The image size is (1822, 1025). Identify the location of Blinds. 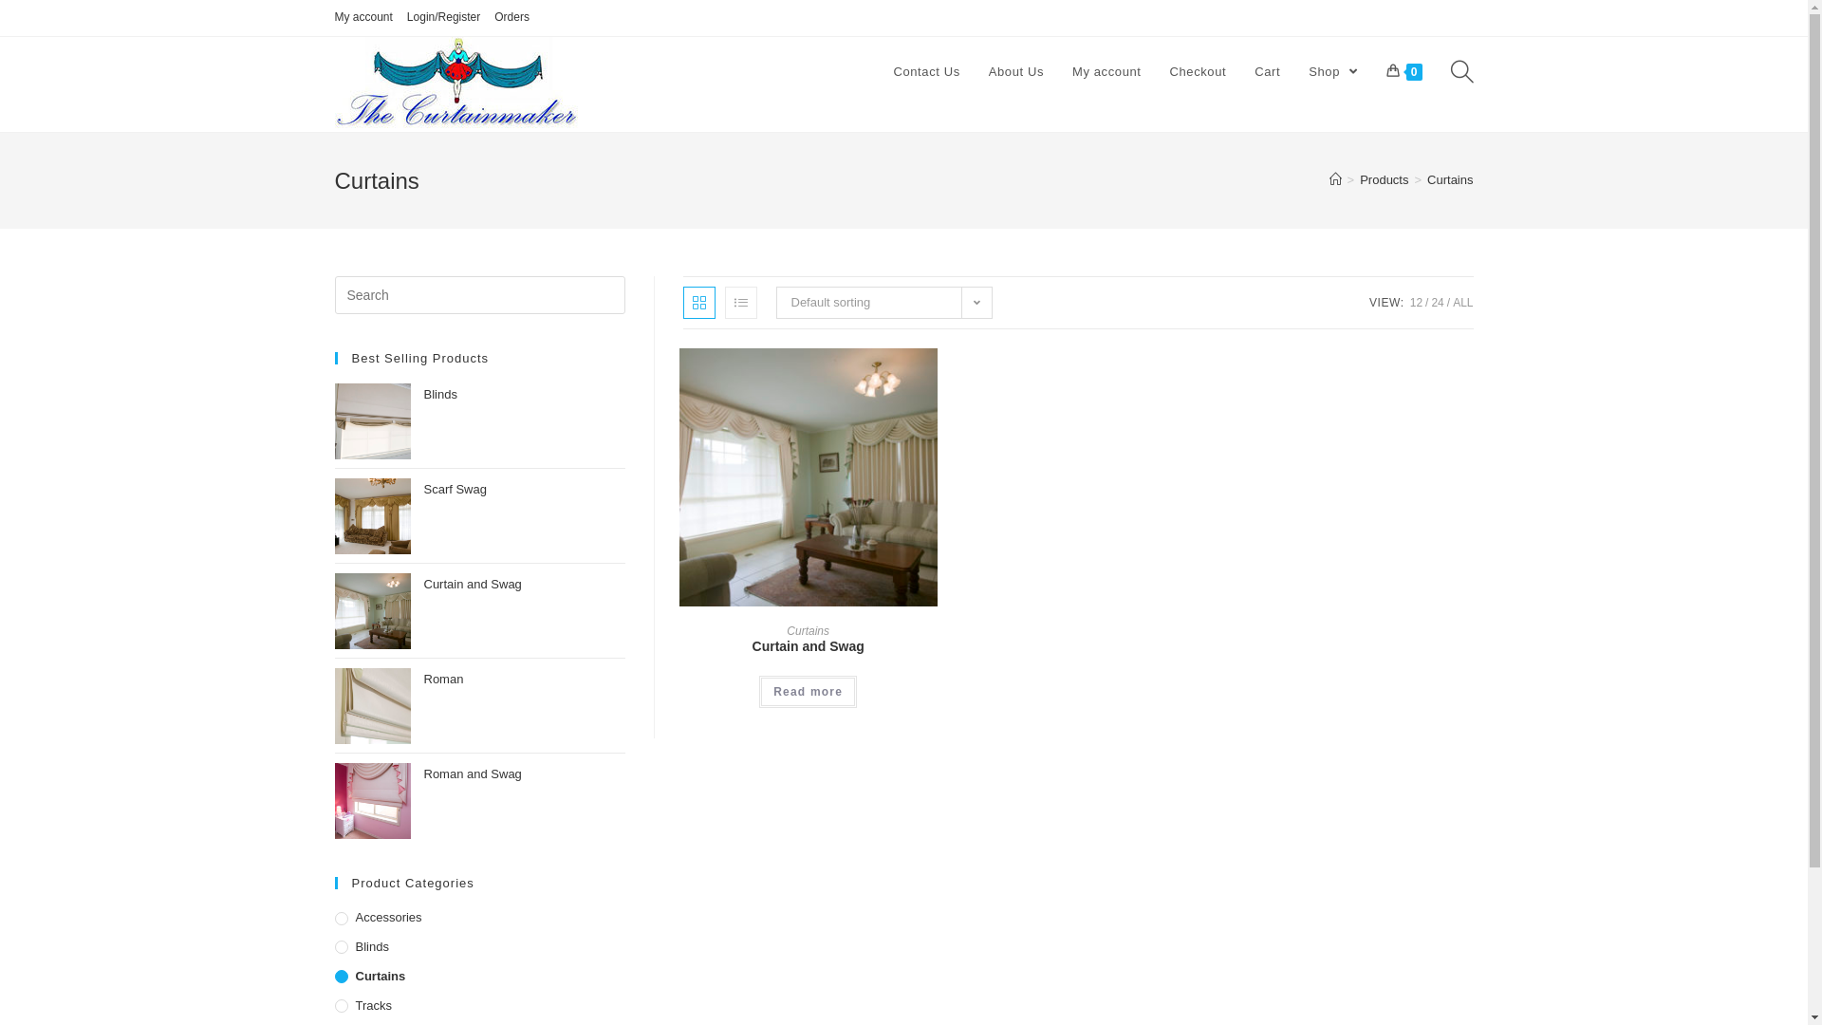
(524, 397).